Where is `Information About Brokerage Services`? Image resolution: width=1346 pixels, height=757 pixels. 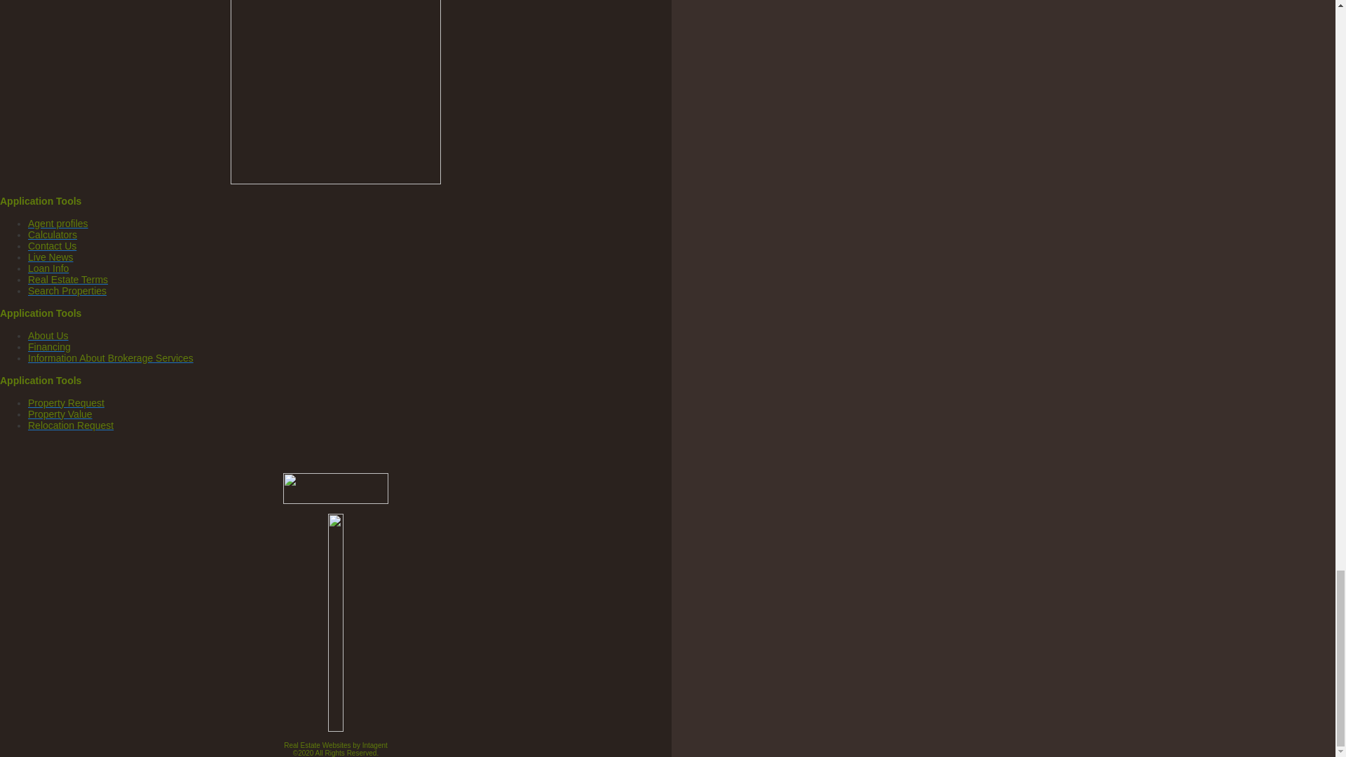
Information About Brokerage Services is located at coordinates (111, 358).